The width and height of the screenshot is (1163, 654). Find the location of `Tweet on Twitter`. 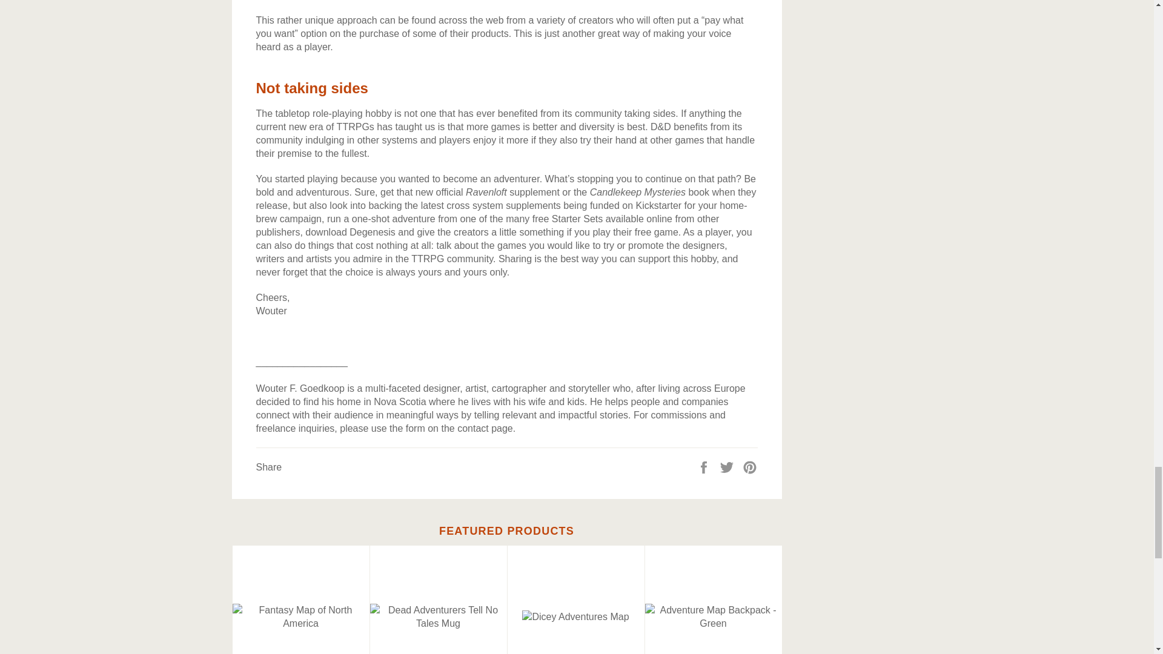

Tweet on Twitter is located at coordinates (728, 466).